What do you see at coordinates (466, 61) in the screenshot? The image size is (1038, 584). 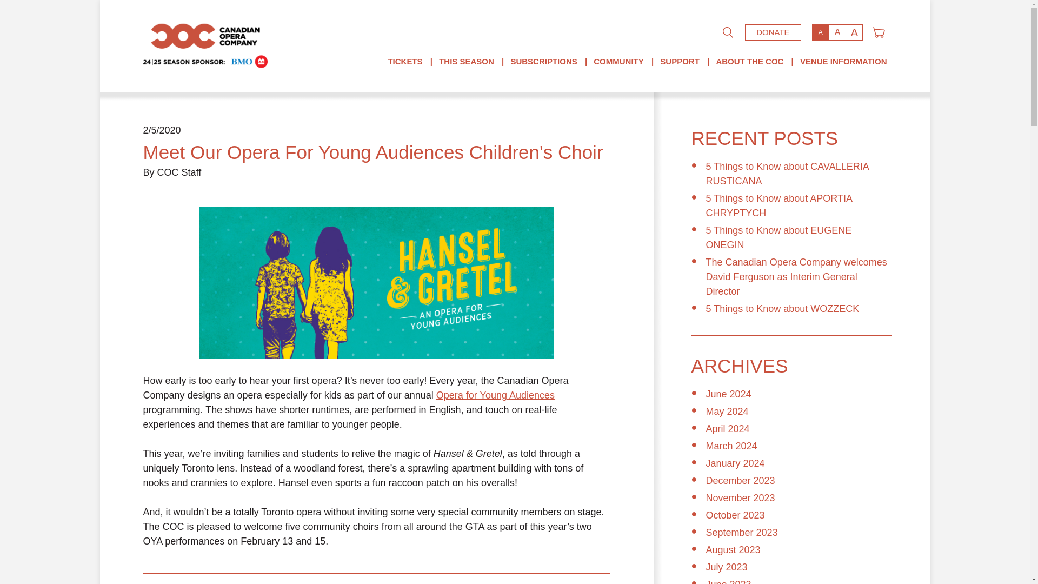 I see `THIS SEASON` at bounding box center [466, 61].